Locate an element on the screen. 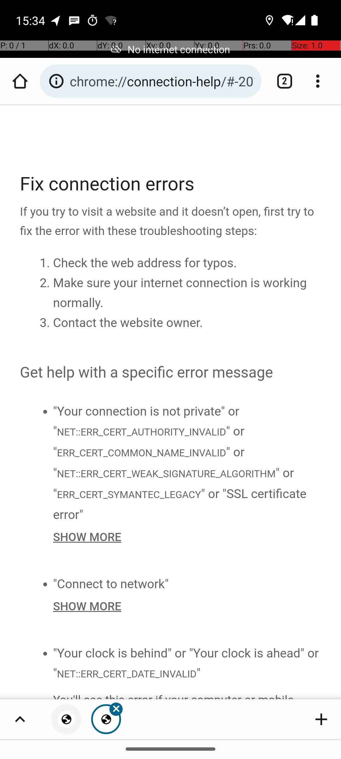 The height and width of the screenshot is (759, 341). 3.  is located at coordinates (46, 323).